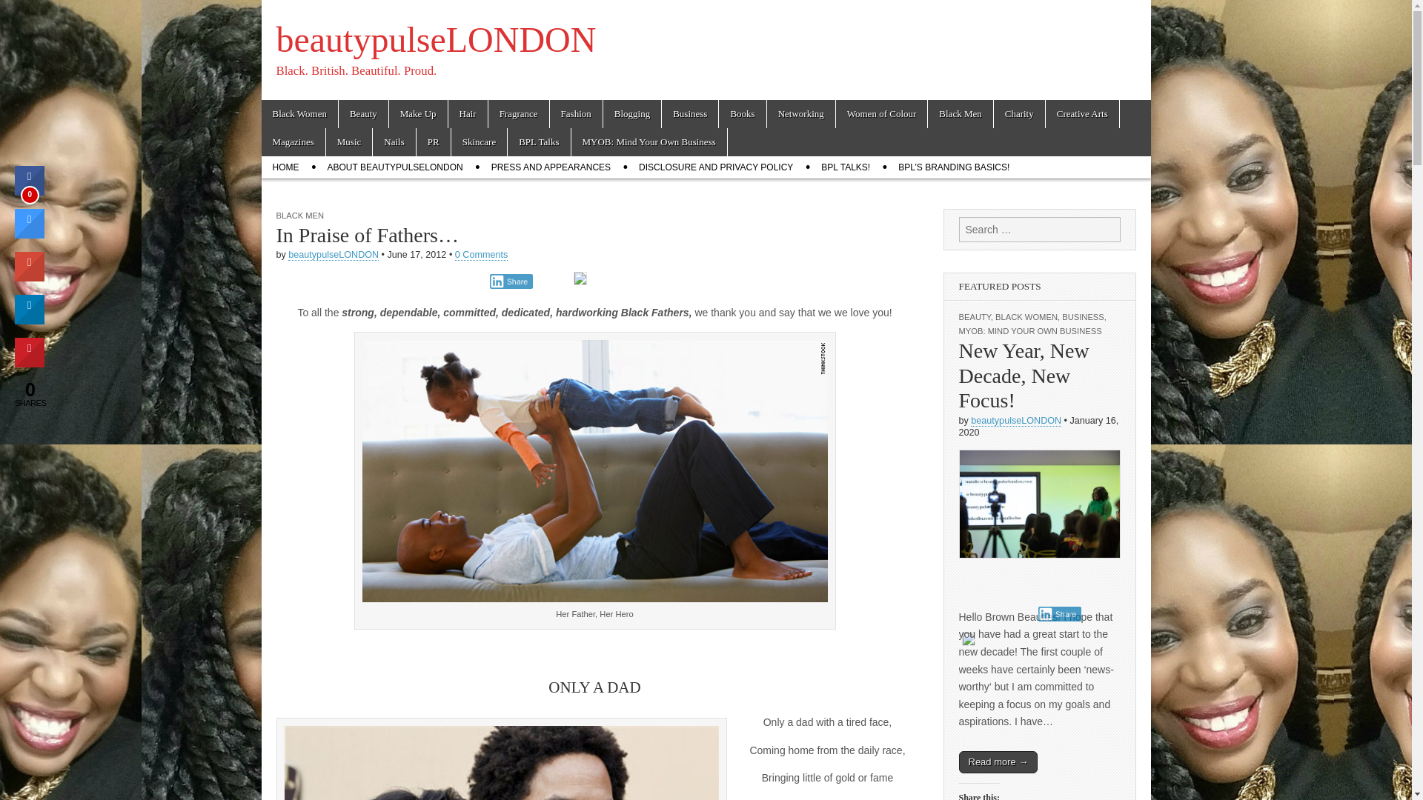  What do you see at coordinates (800, 114) in the screenshot?
I see `Networking` at bounding box center [800, 114].